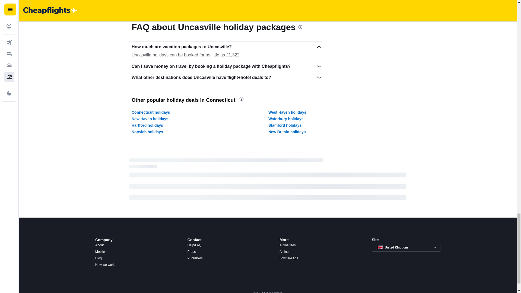  I want to click on Hartford holidays, so click(147, 125).